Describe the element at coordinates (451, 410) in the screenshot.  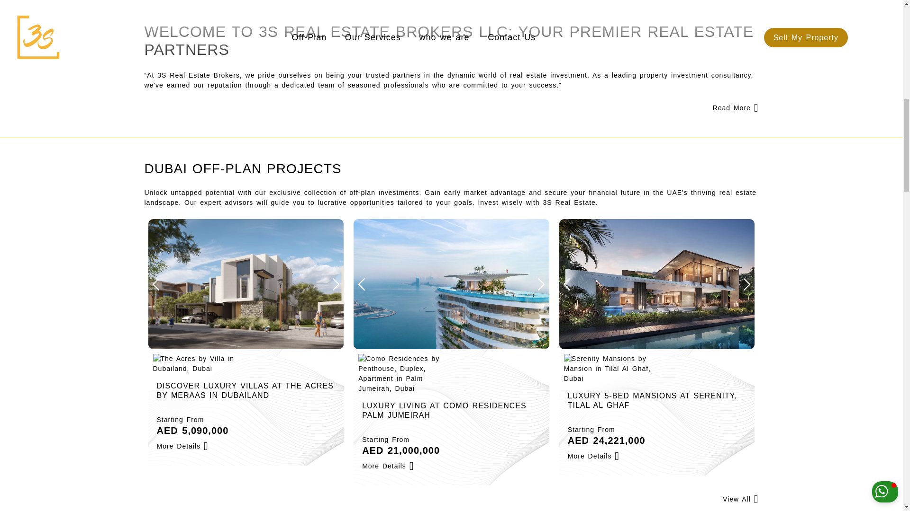
I see `LUXURY LIVING AT COMO RESIDENCES PALM JUMEIRAH` at that location.